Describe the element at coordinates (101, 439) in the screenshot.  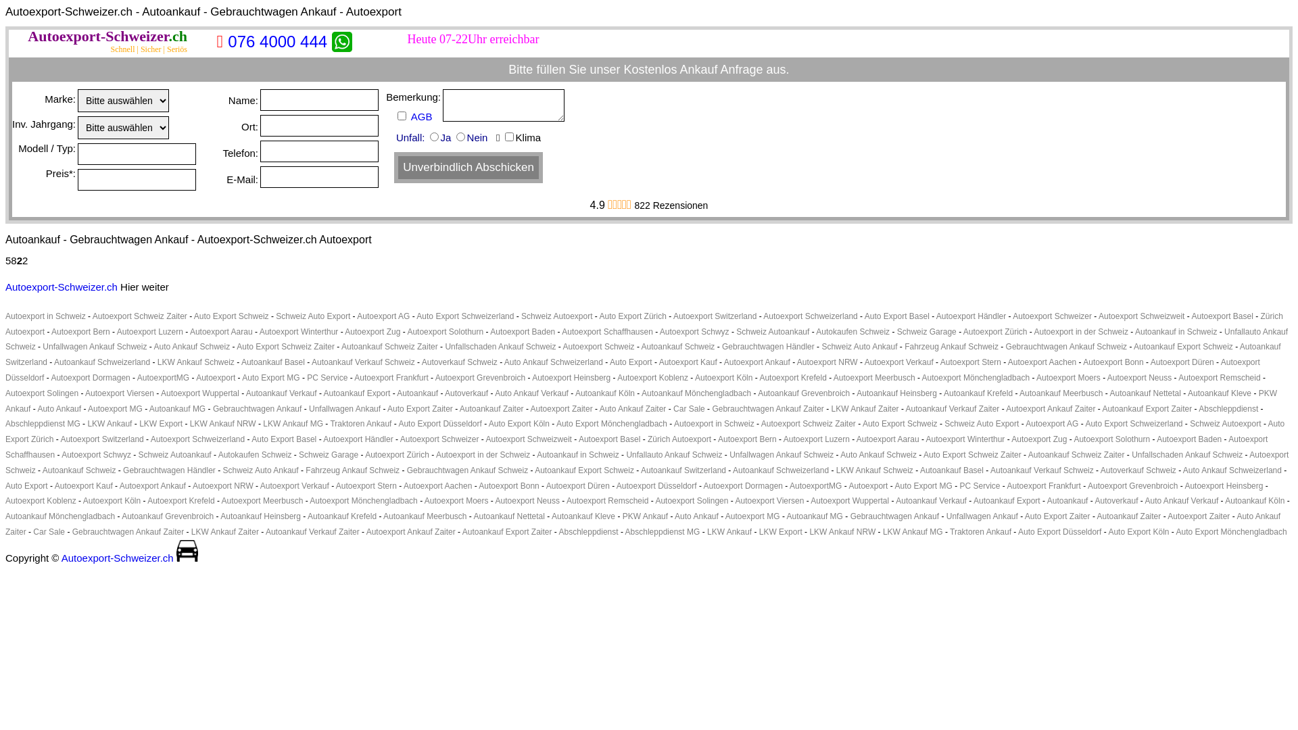
I see `Autoexport Switzerland` at that location.